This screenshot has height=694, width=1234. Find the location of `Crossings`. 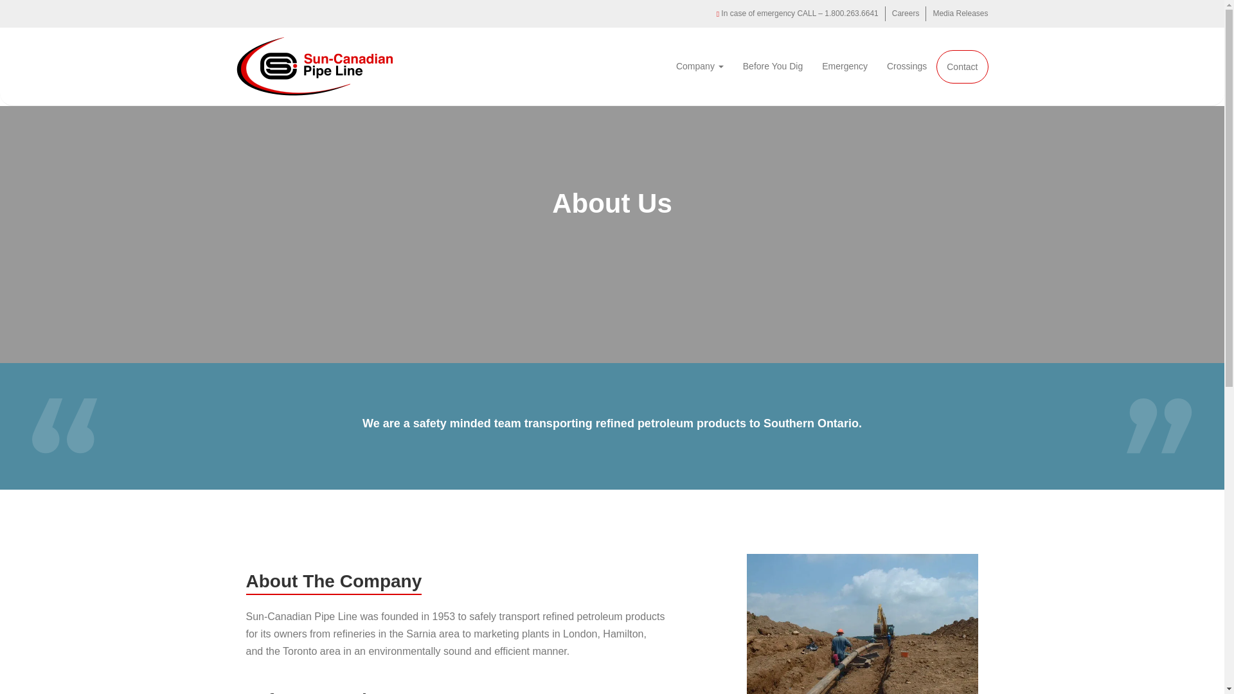

Crossings is located at coordinates (907, 66).